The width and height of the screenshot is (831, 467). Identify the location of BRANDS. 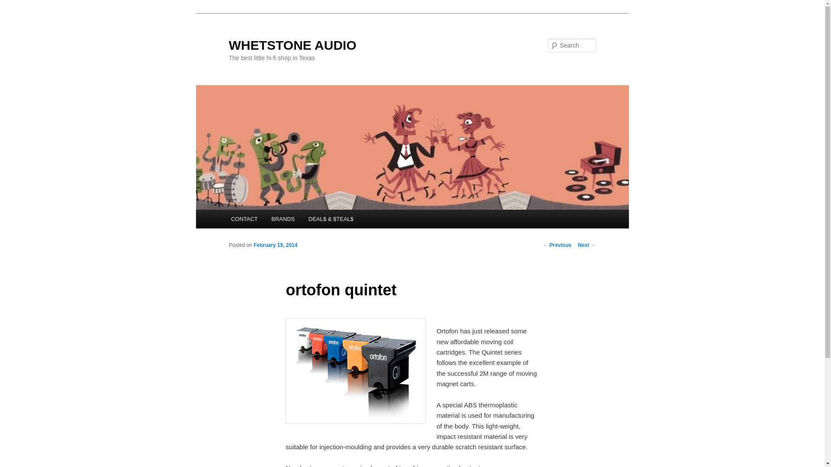
(283, 219).